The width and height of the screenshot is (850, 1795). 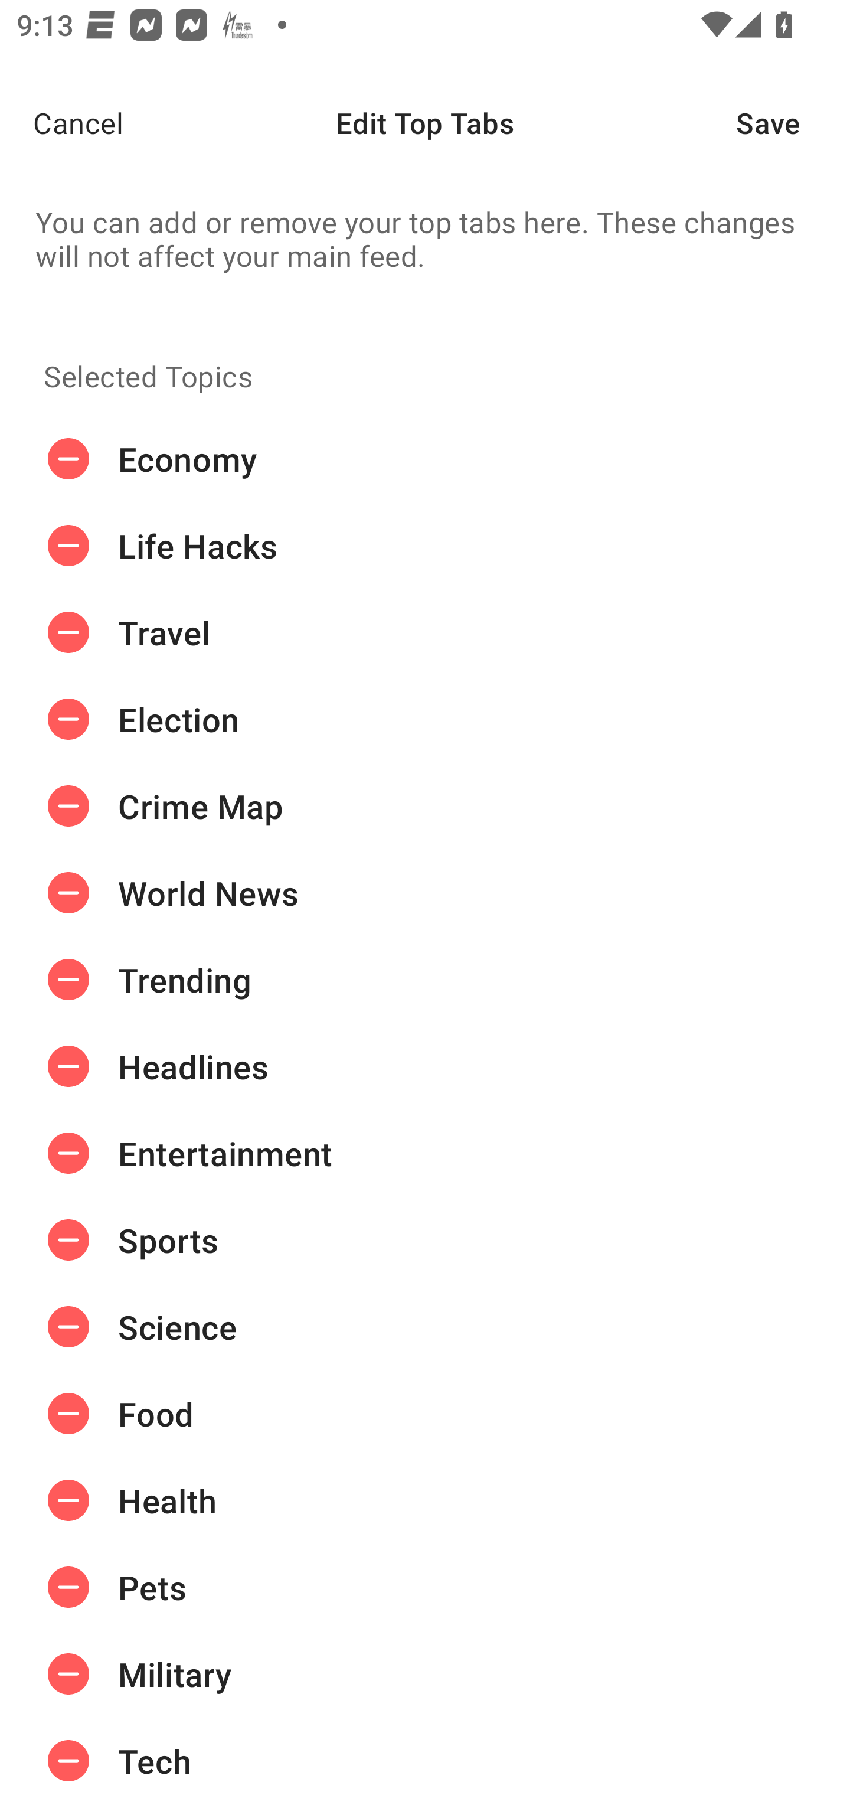 I want to click on Economy, so click(x=425, y=459).